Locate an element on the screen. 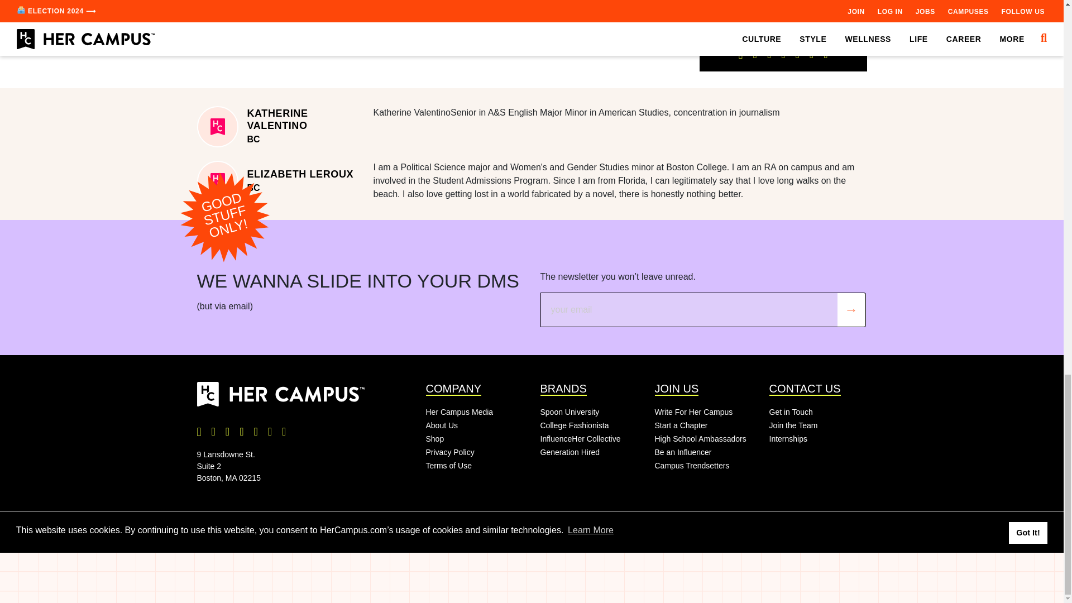 The width and height of the screenshot is (1072, 603). 3rd party ad content is located at coordinates (440, 6).